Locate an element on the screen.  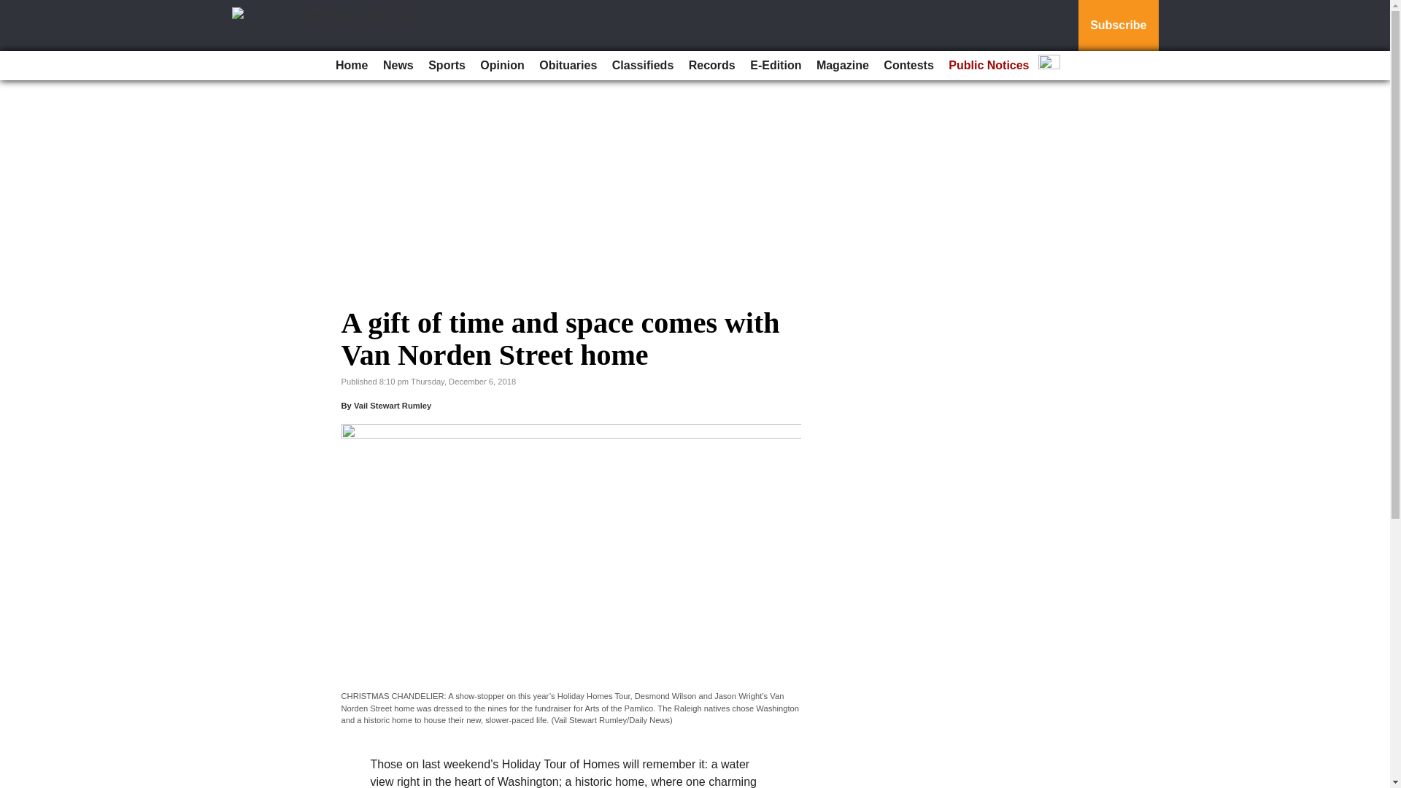
Opinion is located at coordinates (502, 66).